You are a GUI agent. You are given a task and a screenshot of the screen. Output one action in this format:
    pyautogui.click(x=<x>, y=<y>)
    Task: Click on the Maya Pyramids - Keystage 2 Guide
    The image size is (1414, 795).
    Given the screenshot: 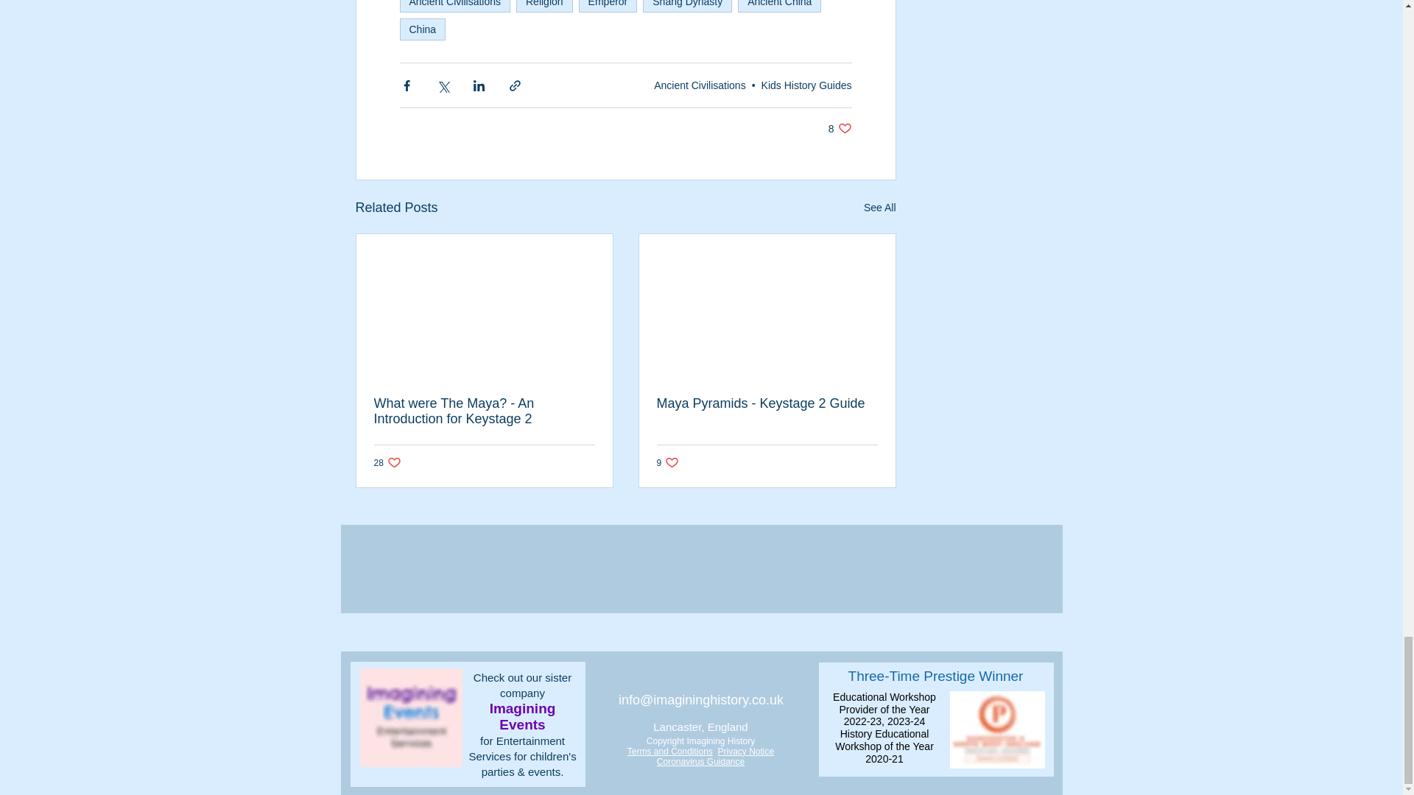 What is the action you would take?
    pyautogui.click(x=767, y=403)
    